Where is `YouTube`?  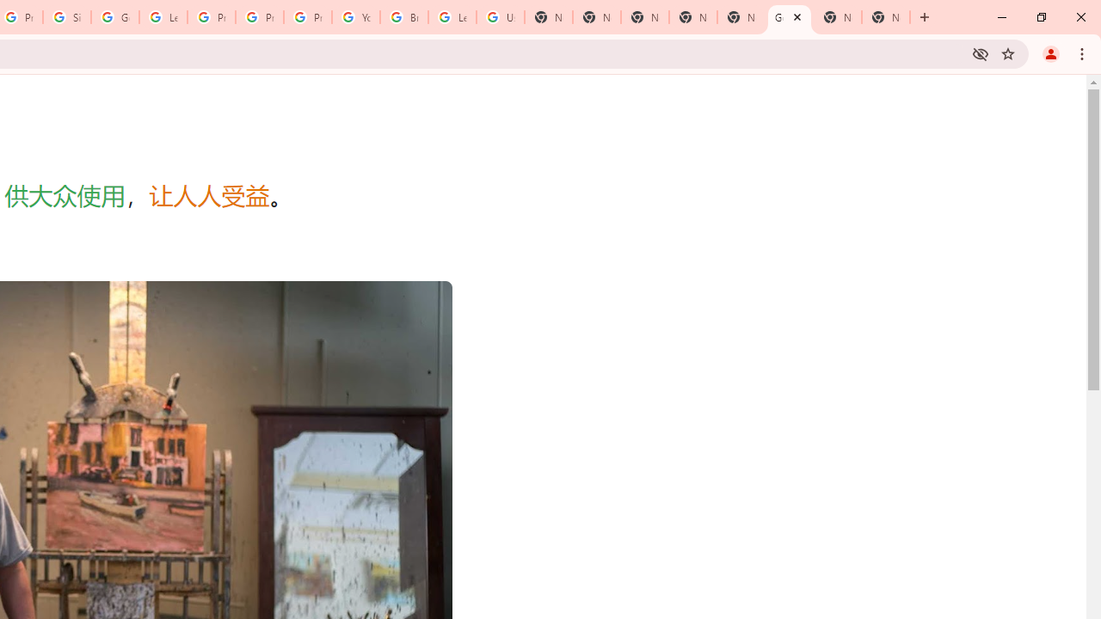 YouTube is located at coordinates (356, 17).